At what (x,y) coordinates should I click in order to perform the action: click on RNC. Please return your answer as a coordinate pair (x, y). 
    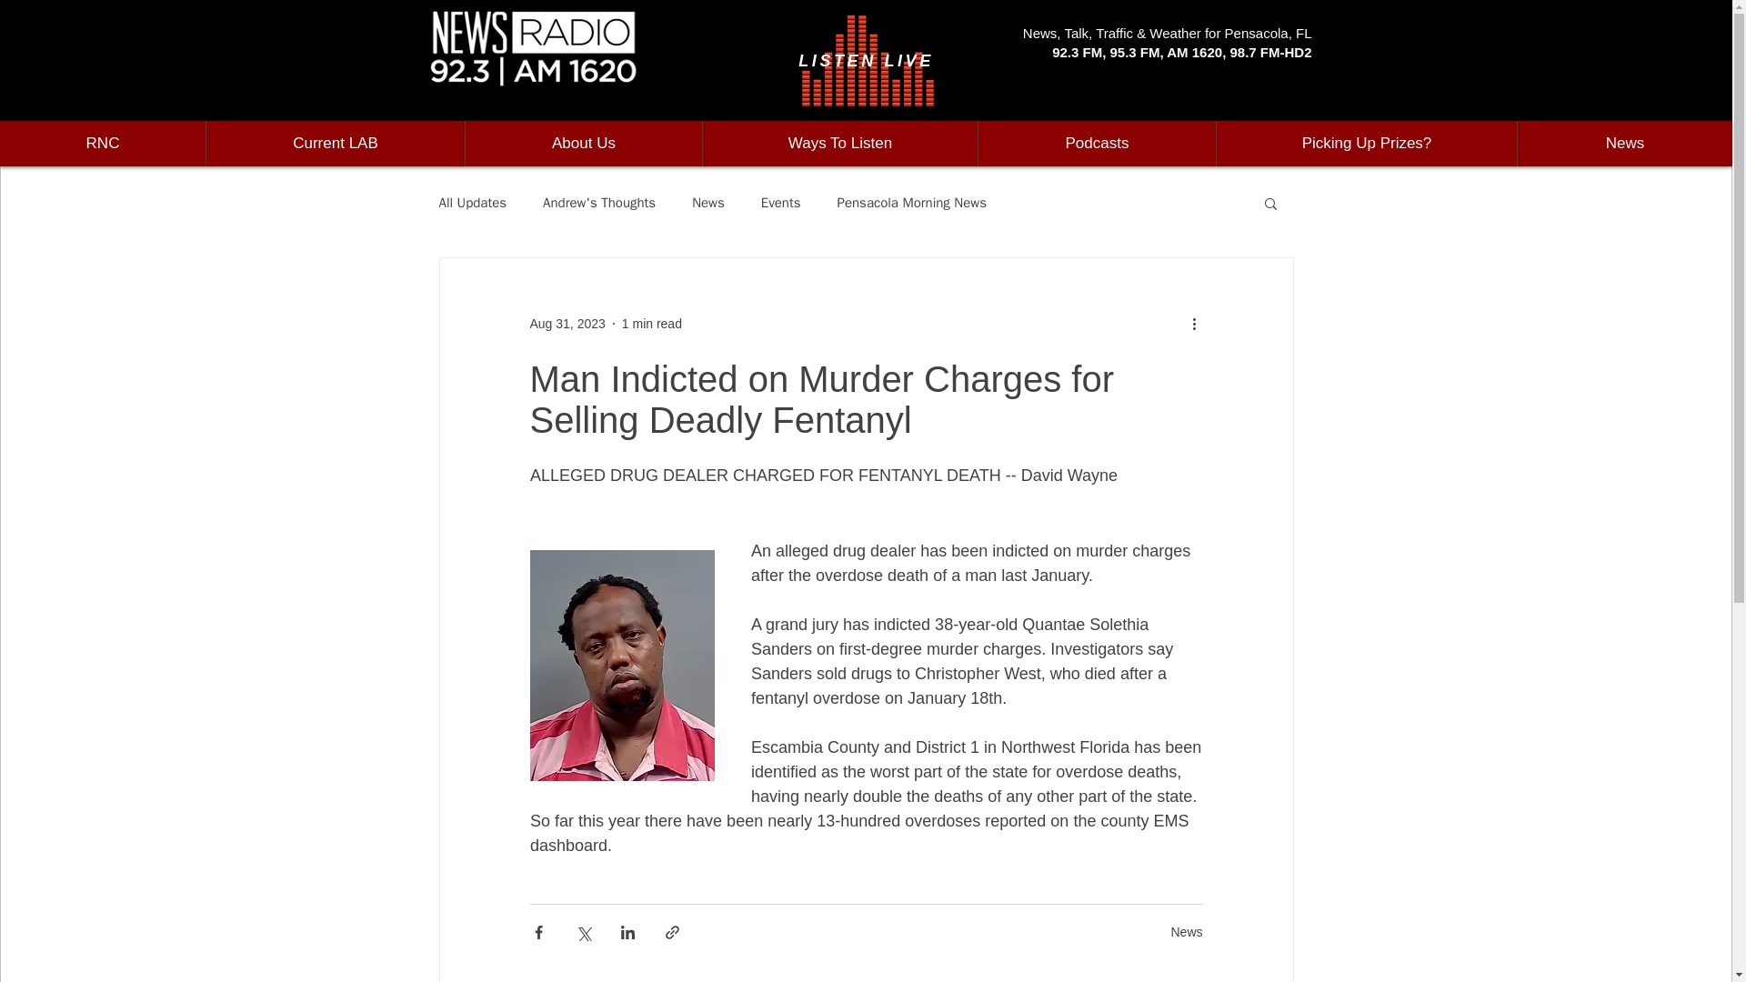
    Looking at the image, I should click on (103, 143).